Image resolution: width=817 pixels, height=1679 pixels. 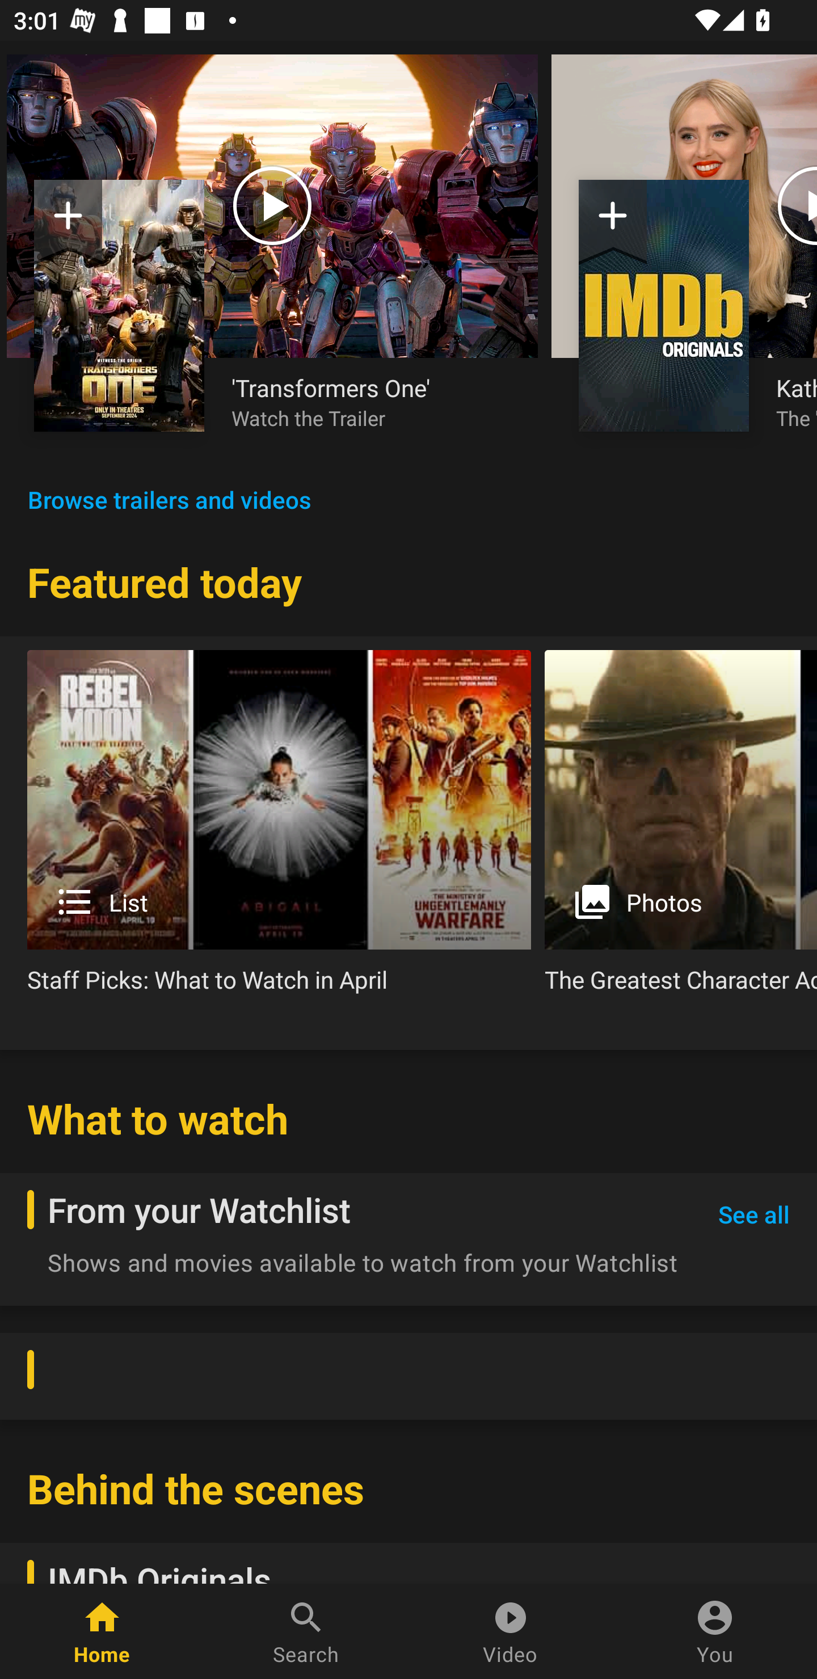 I want to click on Not in watchlist, so click(x=613, y=222).